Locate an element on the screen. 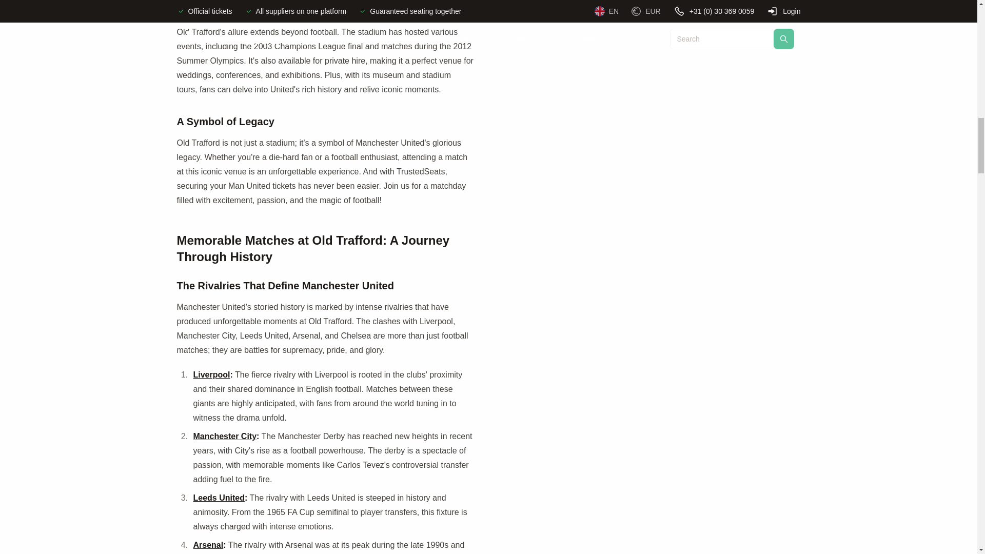  Arsenal is located at coordinates (208, 545).